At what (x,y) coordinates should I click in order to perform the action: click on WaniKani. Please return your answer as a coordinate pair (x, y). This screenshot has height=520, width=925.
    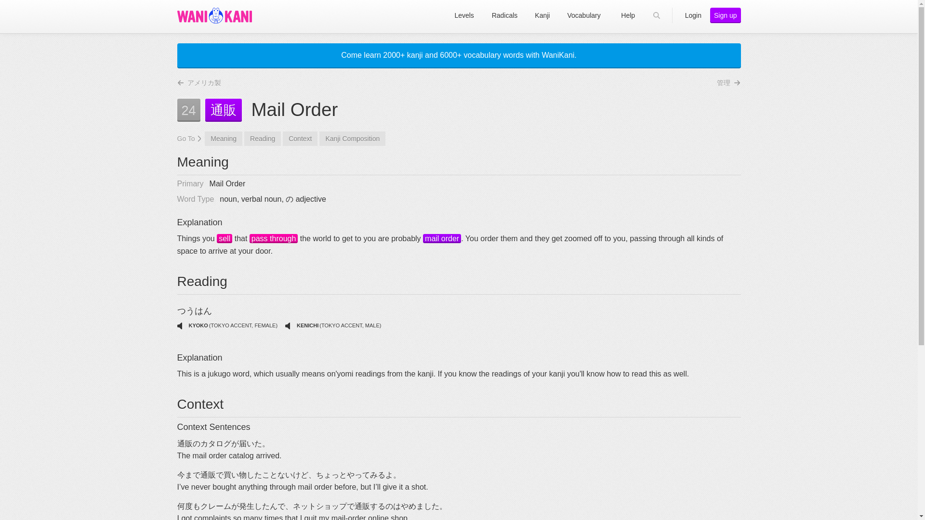
    Looking at the image, I should click on (214, 15).